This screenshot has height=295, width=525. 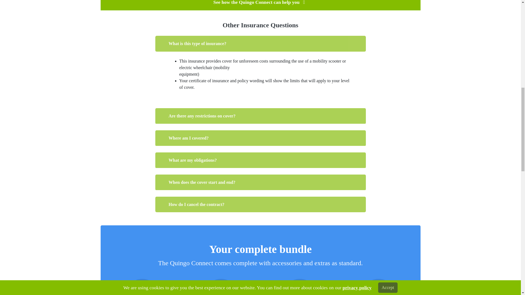 What do you see at coordinates (261, 160) in the screenshot?
I see `What are my obligations?` at bounding box center [261, 160].